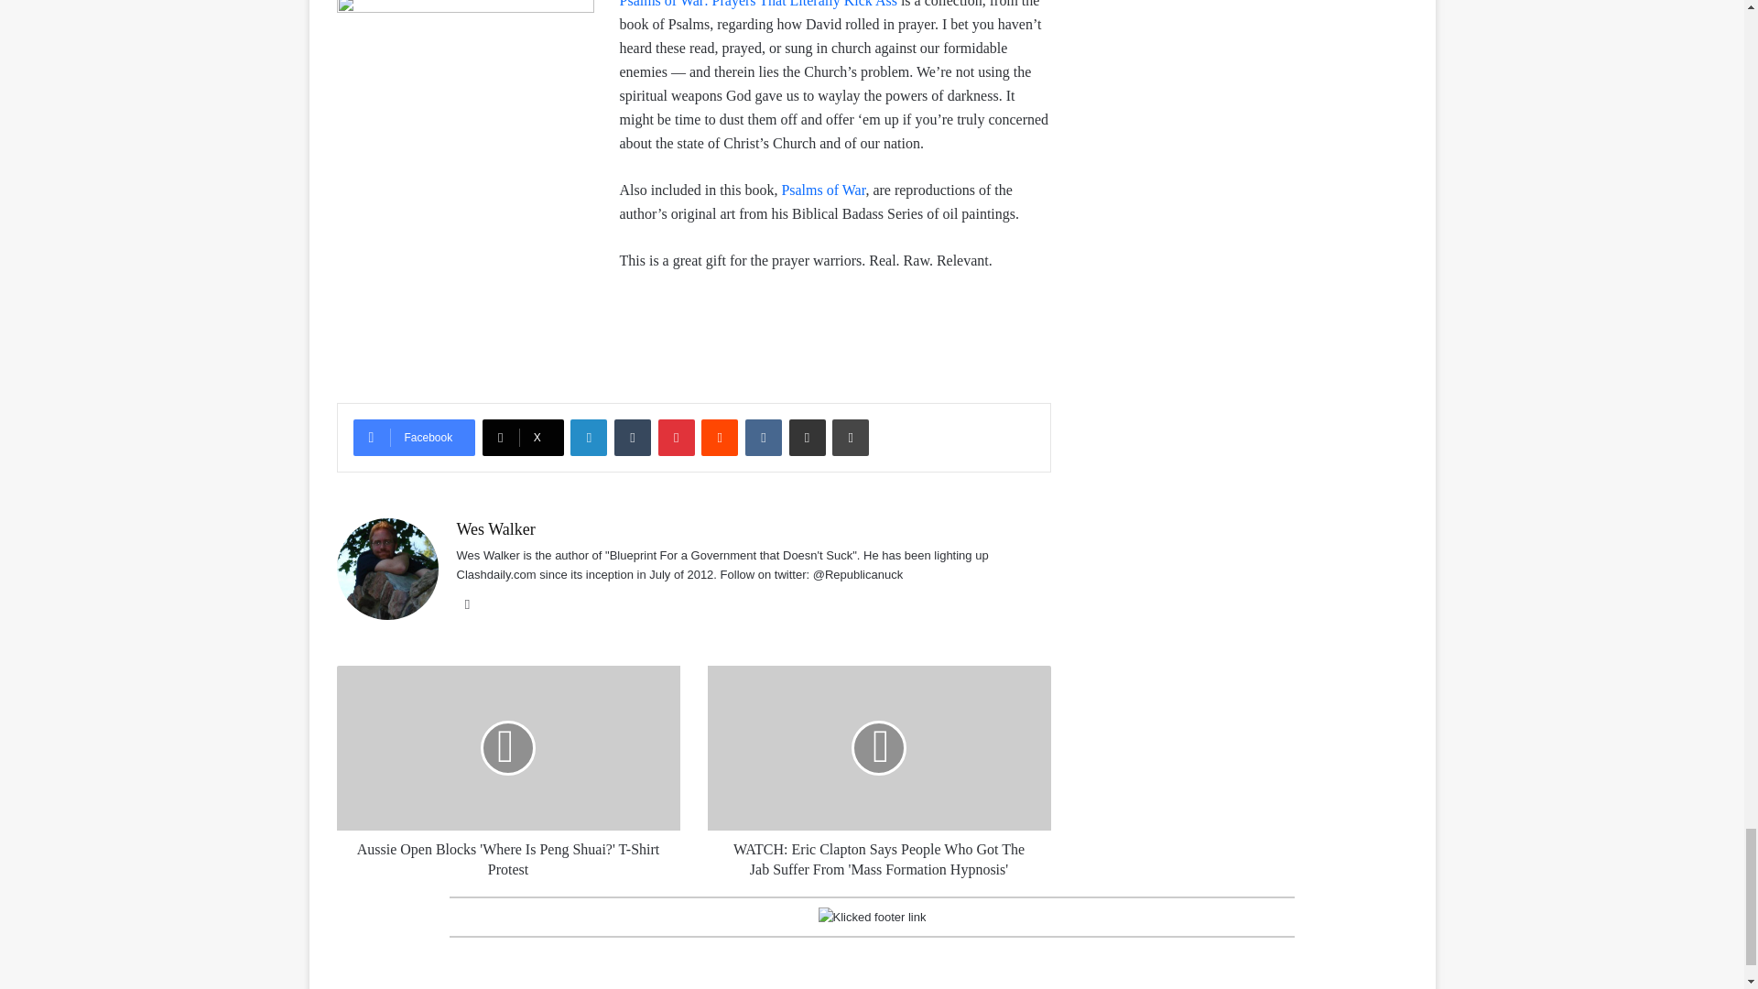 The image size is (1758, 989). I want to click on Pinterest, so click(676, 437).